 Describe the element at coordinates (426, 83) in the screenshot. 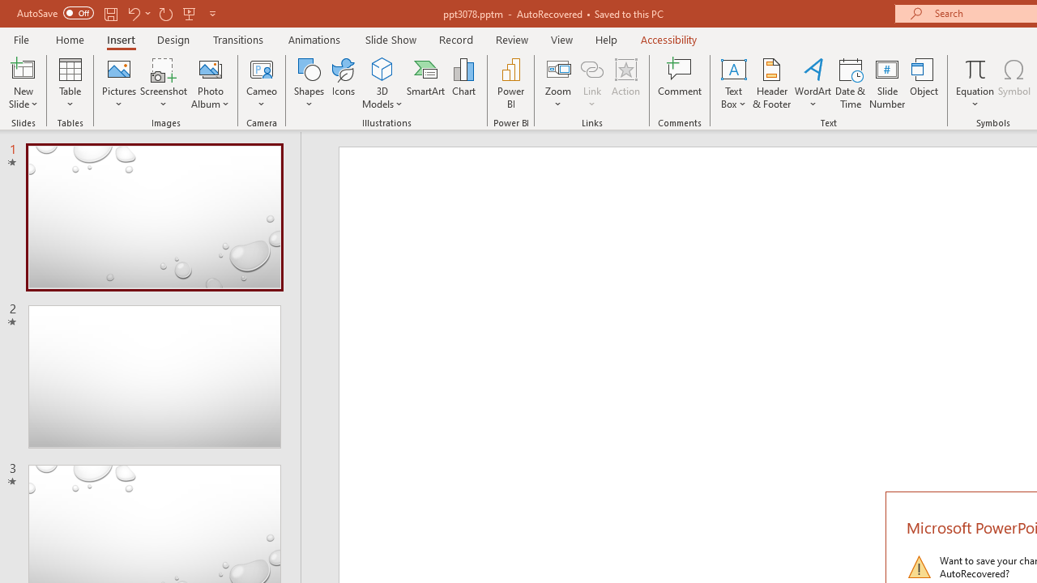

I see `SmartArt...` at that location.